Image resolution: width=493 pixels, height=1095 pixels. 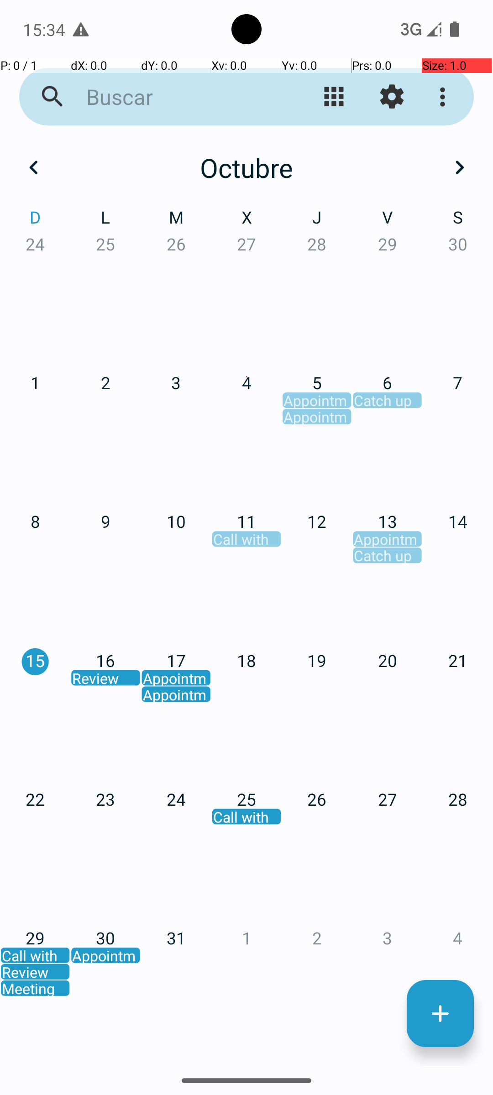 I want to click on Octubre, so click(x=246, y=167).